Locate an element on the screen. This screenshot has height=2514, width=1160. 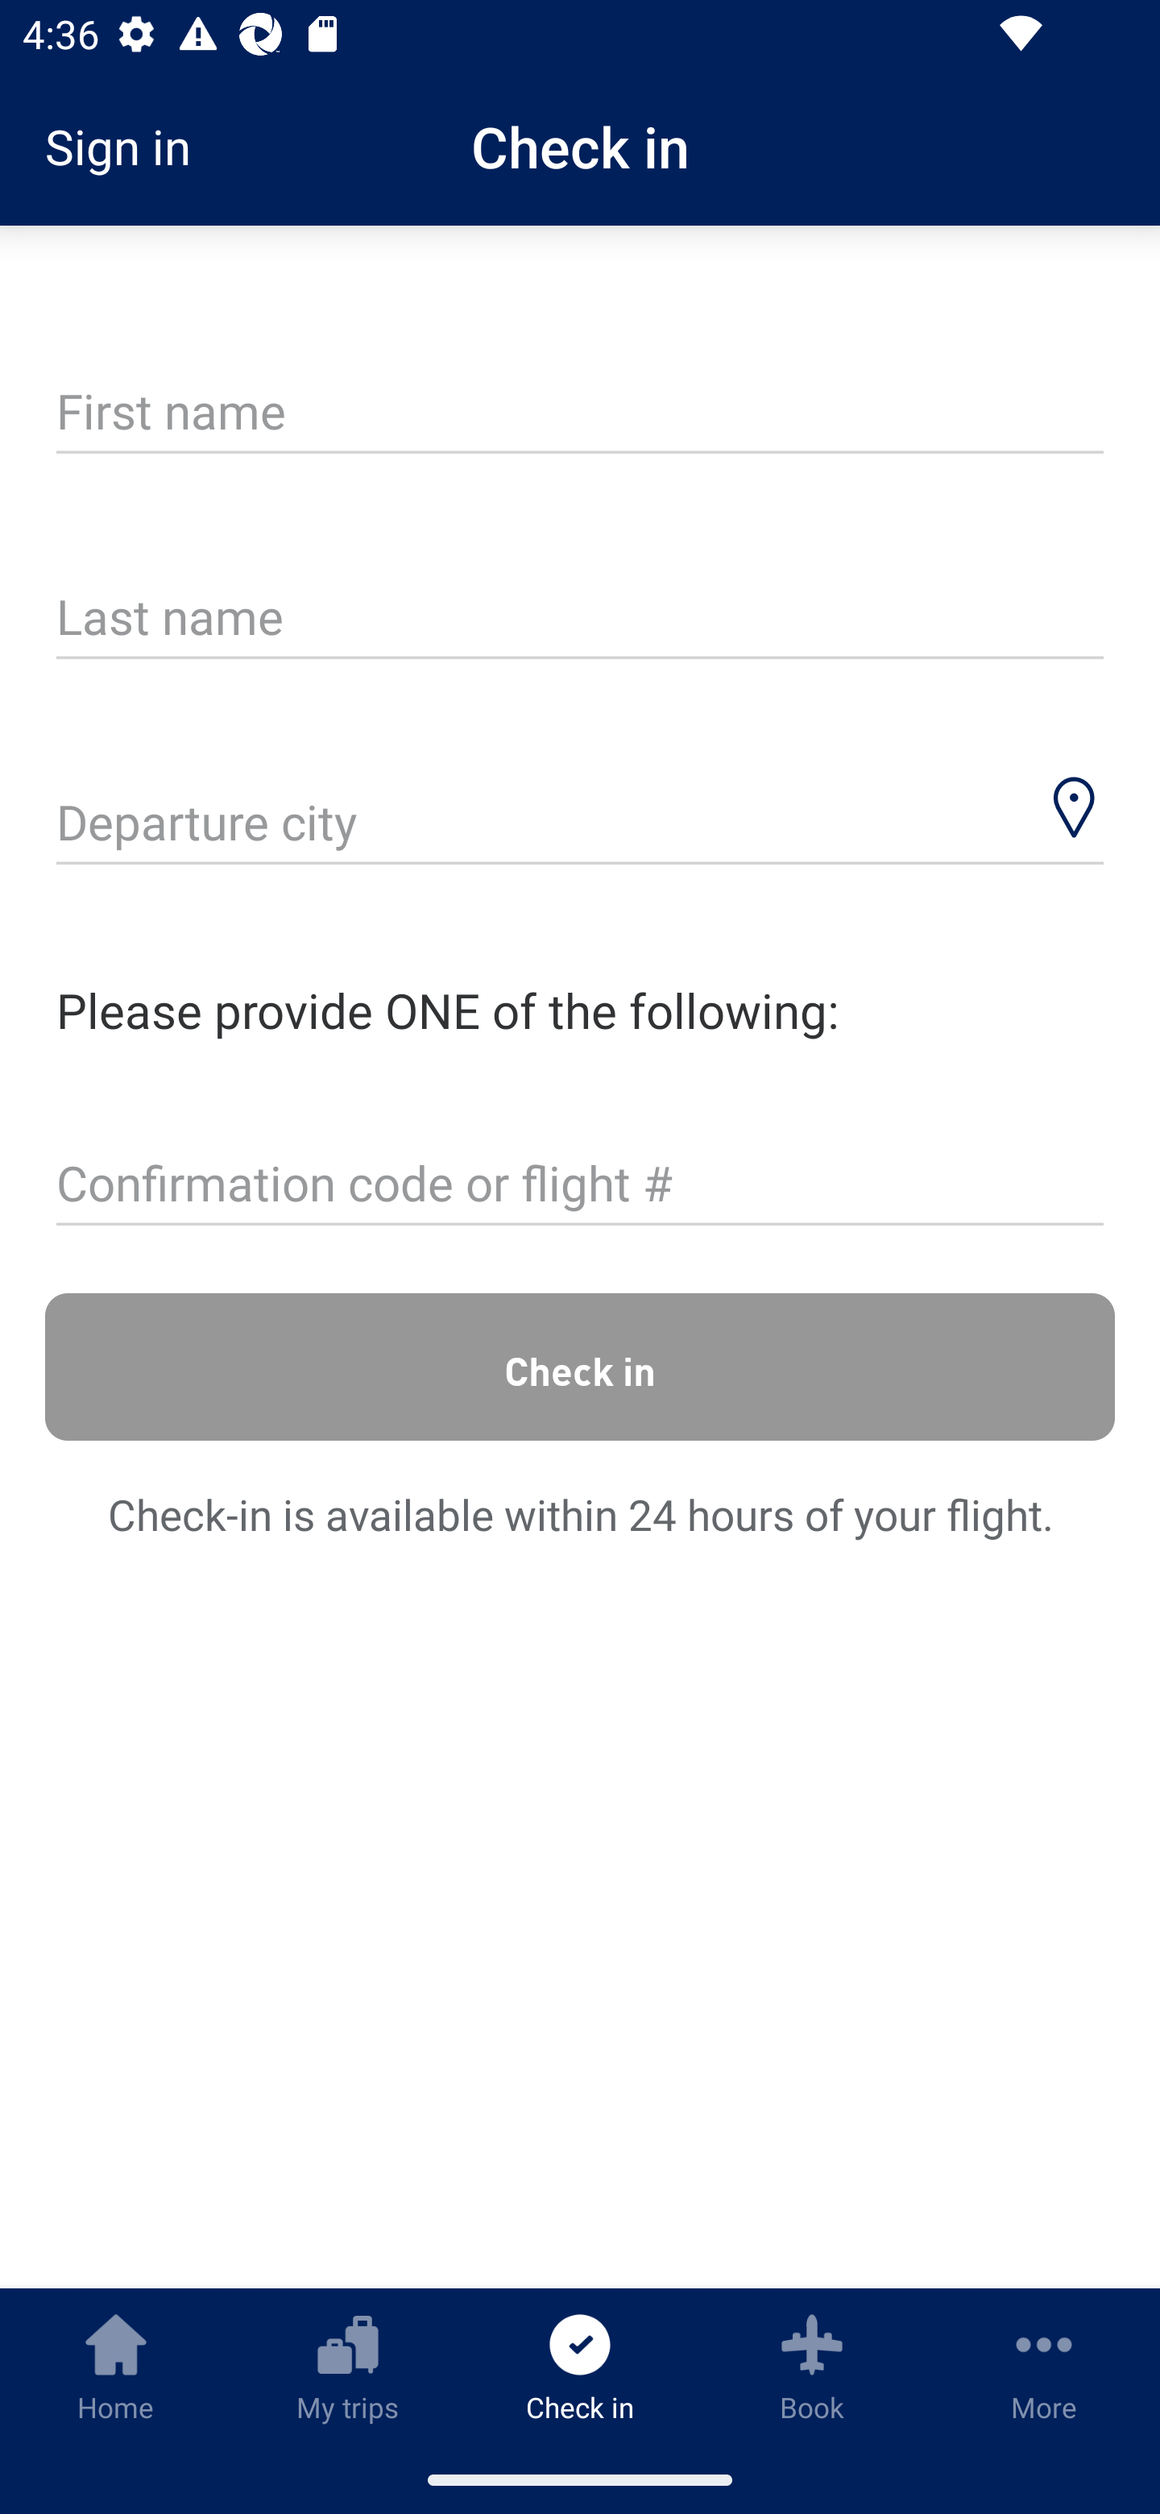
Home is located at coordinates (116, 2367).